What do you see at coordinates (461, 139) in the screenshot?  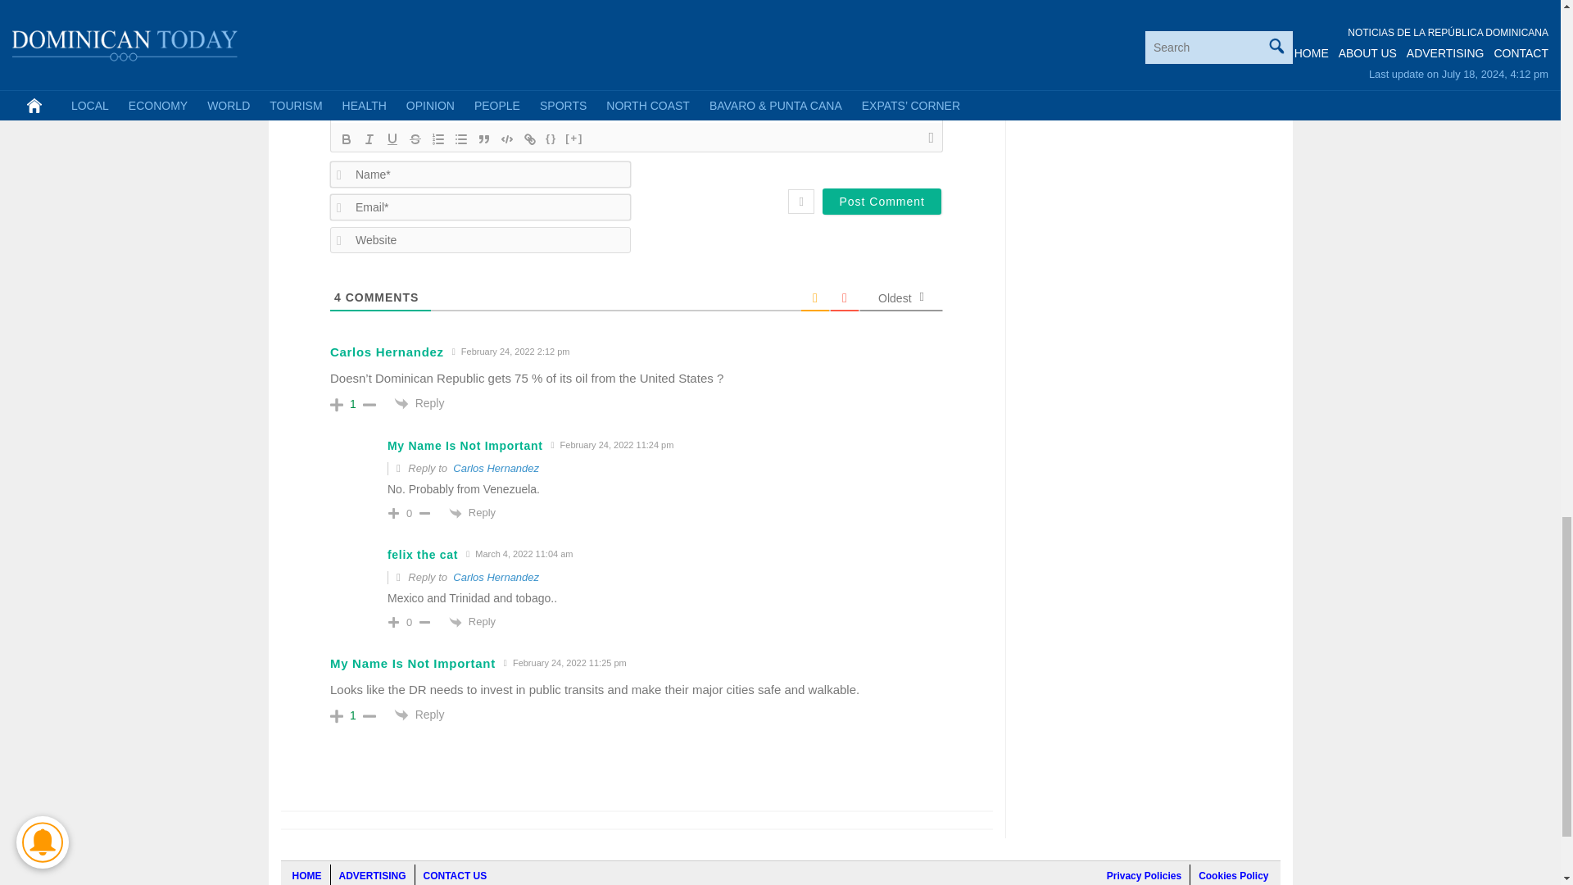 I see `bullet` at bounding box center [461, 139].